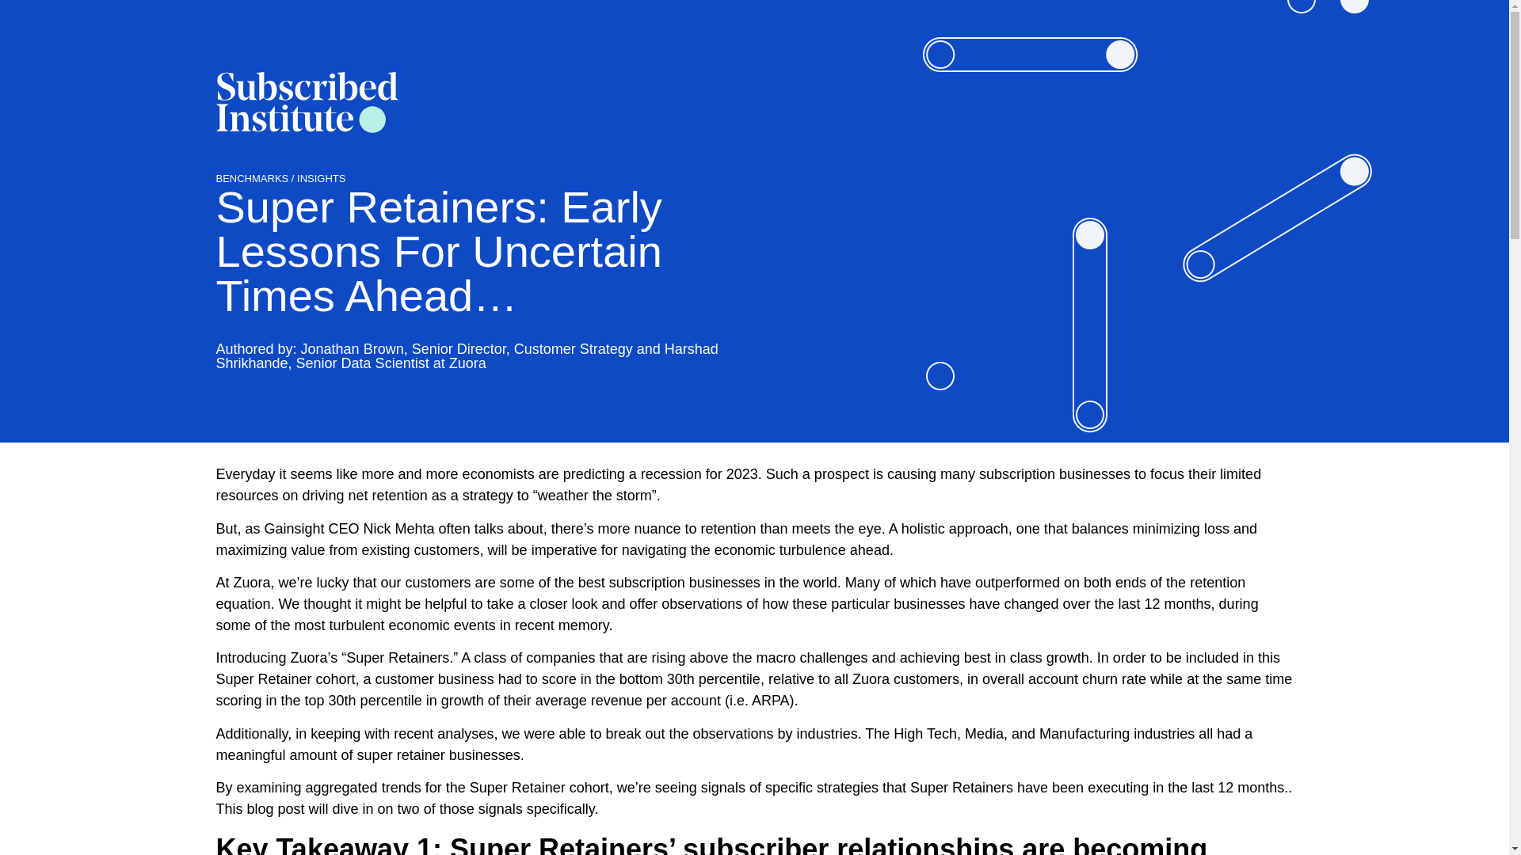  What do you see at coordinates (660, 473) in the screenshot?
I see `predicting a recession for 2023` at bounding box center [660, 473].